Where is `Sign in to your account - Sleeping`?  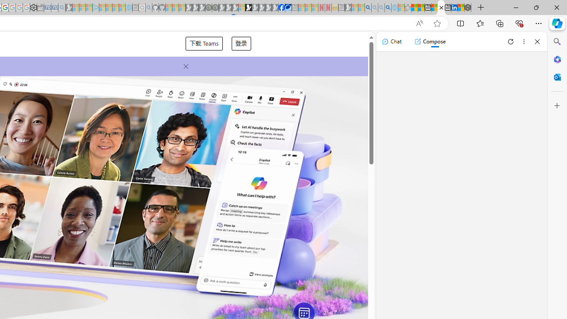 Sign in to your account - Sleeping is located at coordinates (241, 8).